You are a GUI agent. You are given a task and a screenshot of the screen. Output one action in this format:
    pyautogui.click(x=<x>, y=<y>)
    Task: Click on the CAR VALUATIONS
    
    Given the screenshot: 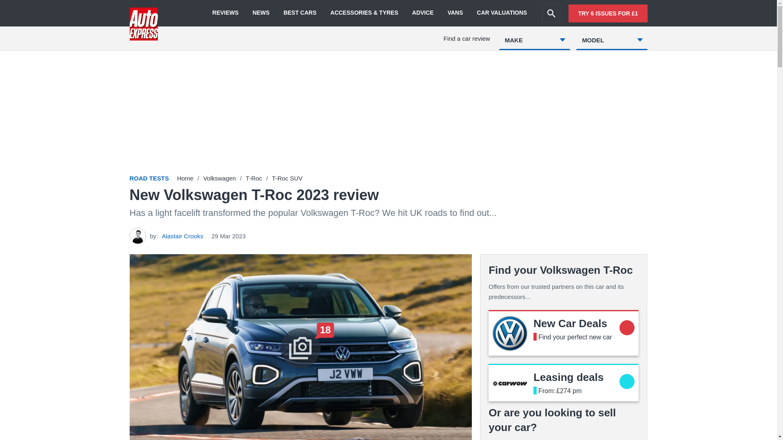 What is the action you would take?
    pyautogui.click(x=502, y=13)
    